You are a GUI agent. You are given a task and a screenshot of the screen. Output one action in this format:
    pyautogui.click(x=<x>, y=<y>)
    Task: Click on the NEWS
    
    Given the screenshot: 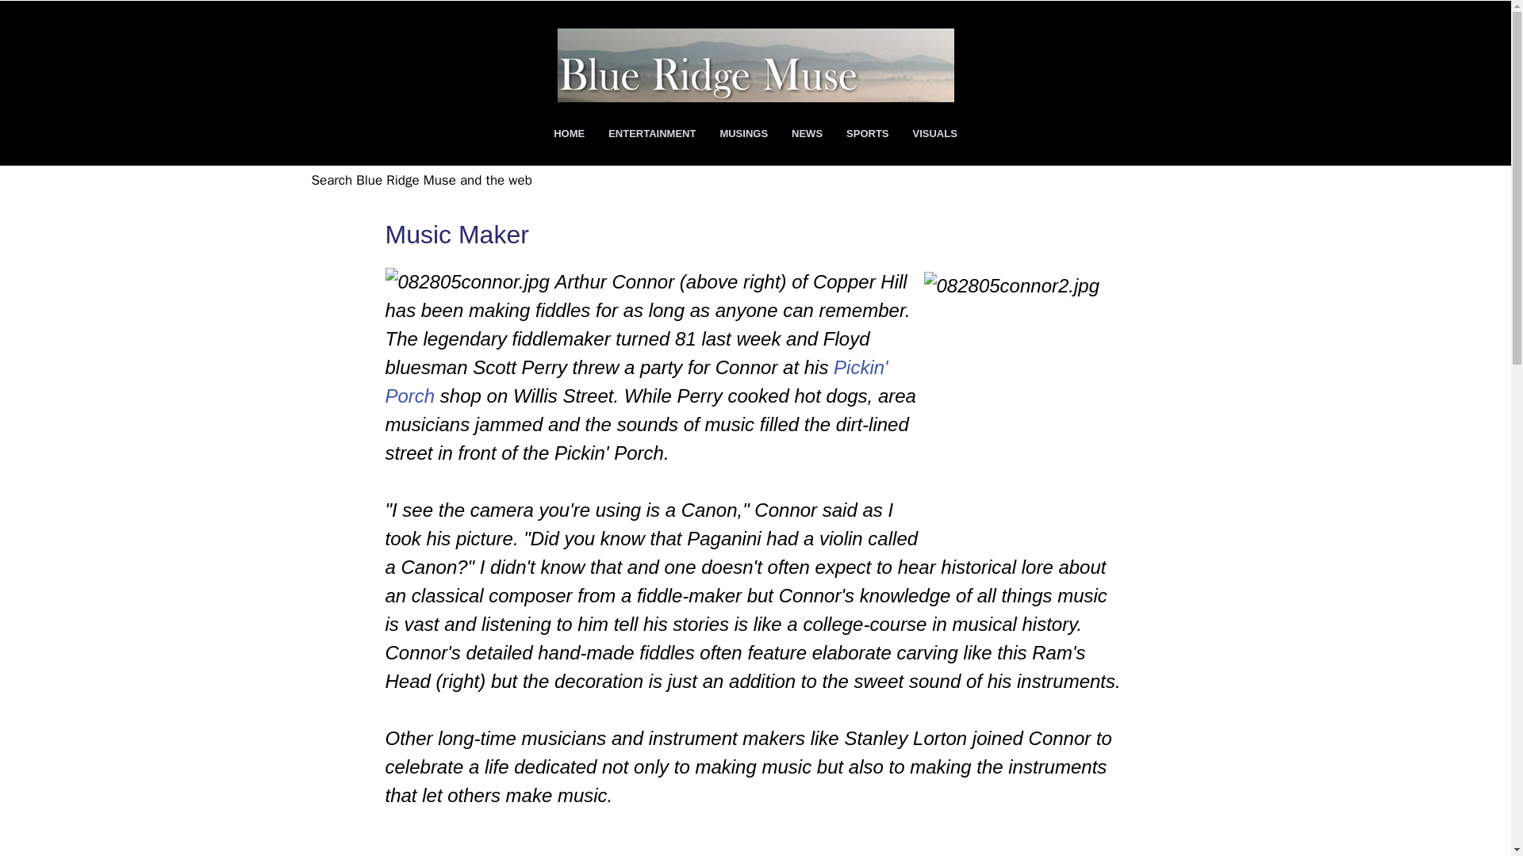 What is the action you would take?
    pyautogui.click(x=808, y=133)
    